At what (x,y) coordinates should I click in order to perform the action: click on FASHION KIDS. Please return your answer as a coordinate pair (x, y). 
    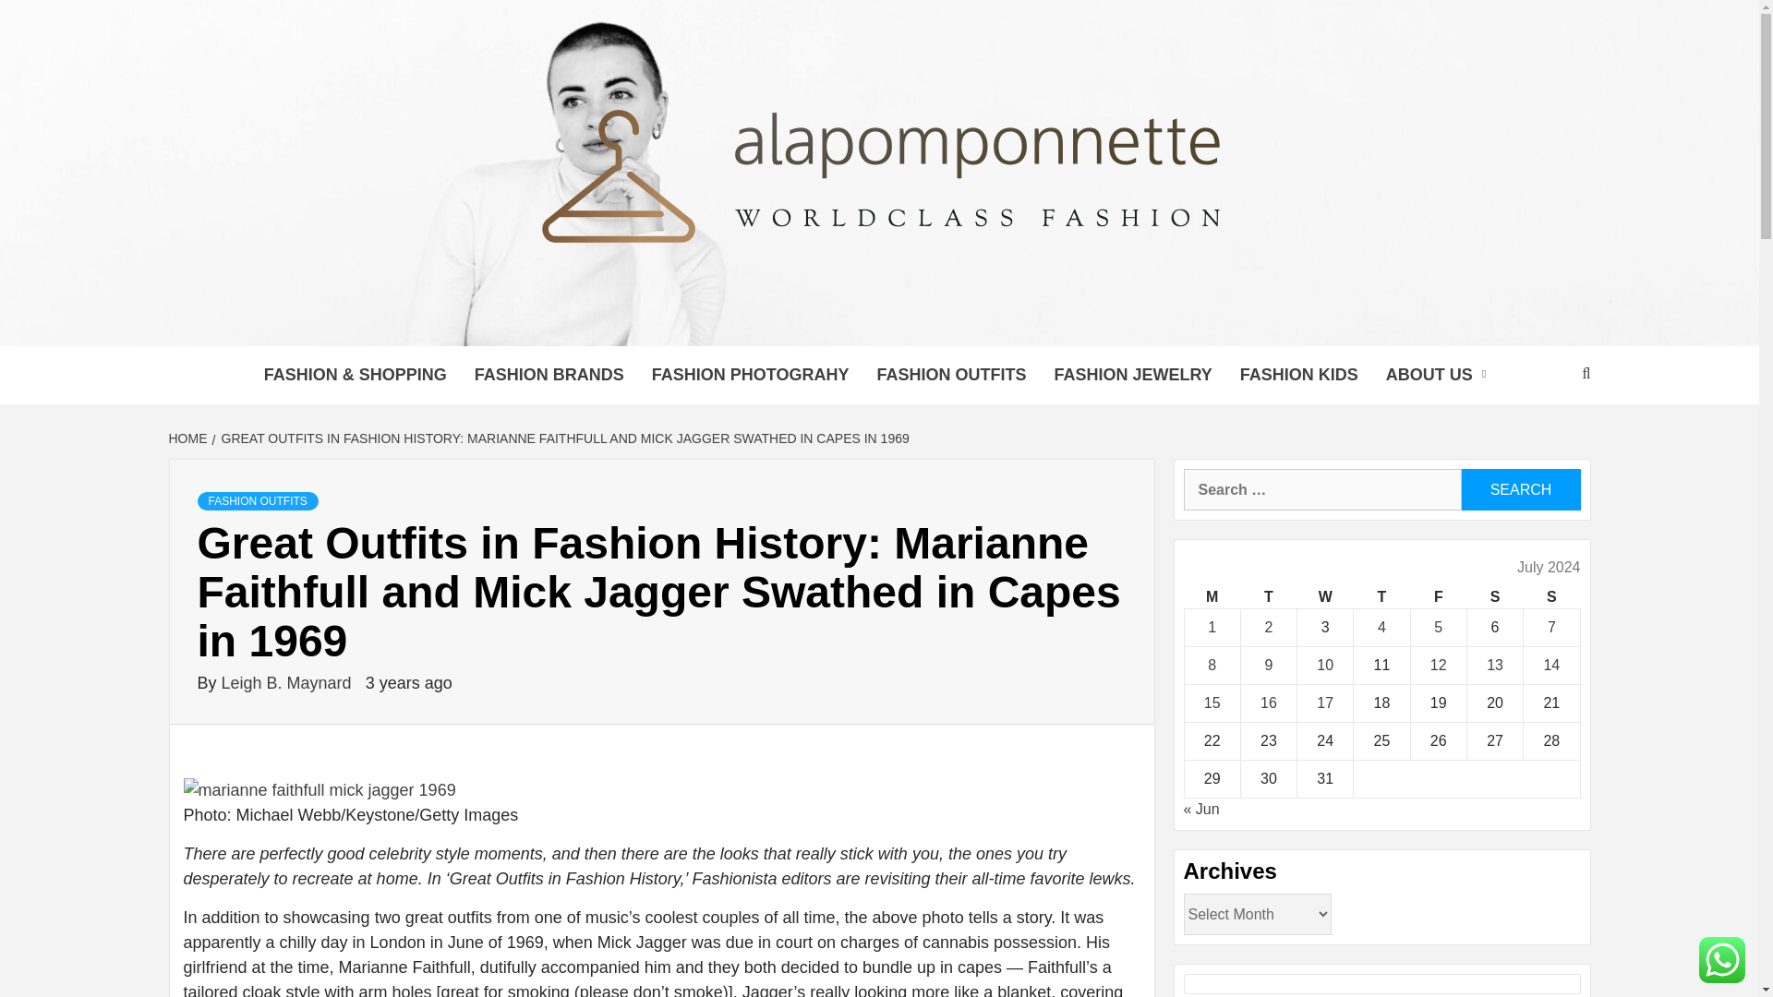
    Looking at the image, I should click on (1299, 375).